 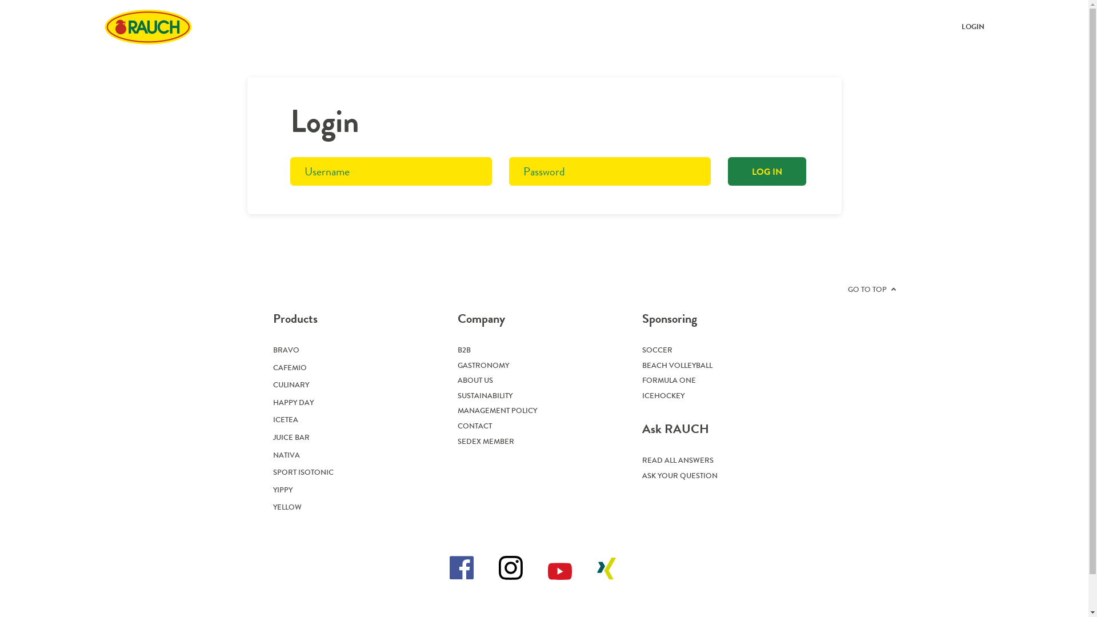 I want to click on YIPPY, so click(x=283, y=490).